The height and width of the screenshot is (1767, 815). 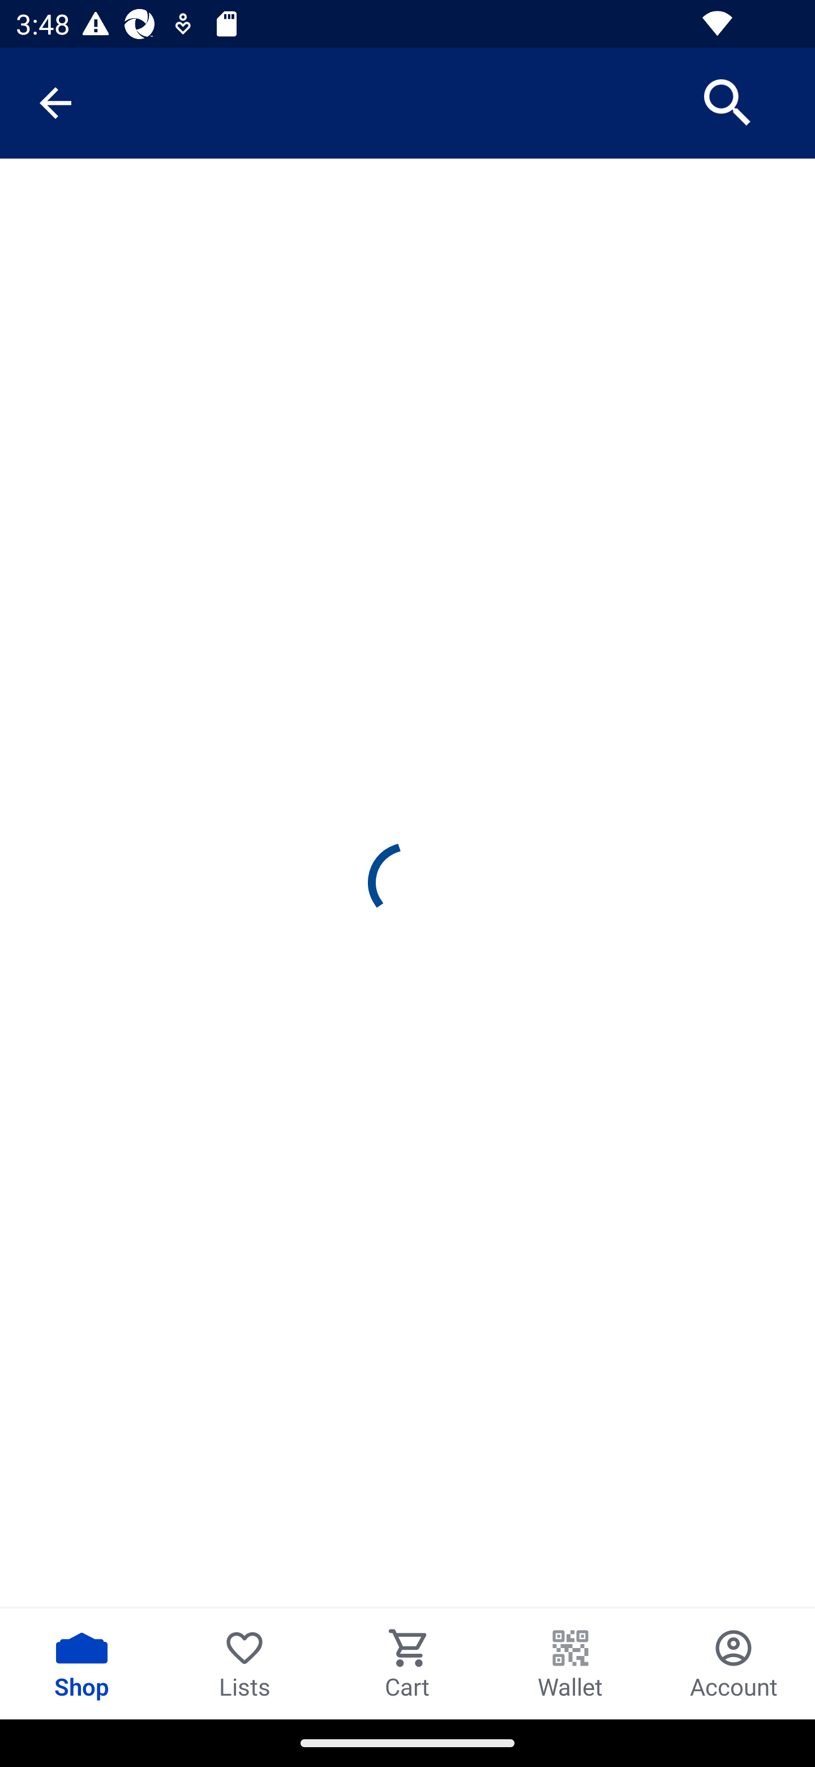 What do you see at coordinates (733, 1663) in the screenshot?
I see `Account` at bounding box center [733, 1663].